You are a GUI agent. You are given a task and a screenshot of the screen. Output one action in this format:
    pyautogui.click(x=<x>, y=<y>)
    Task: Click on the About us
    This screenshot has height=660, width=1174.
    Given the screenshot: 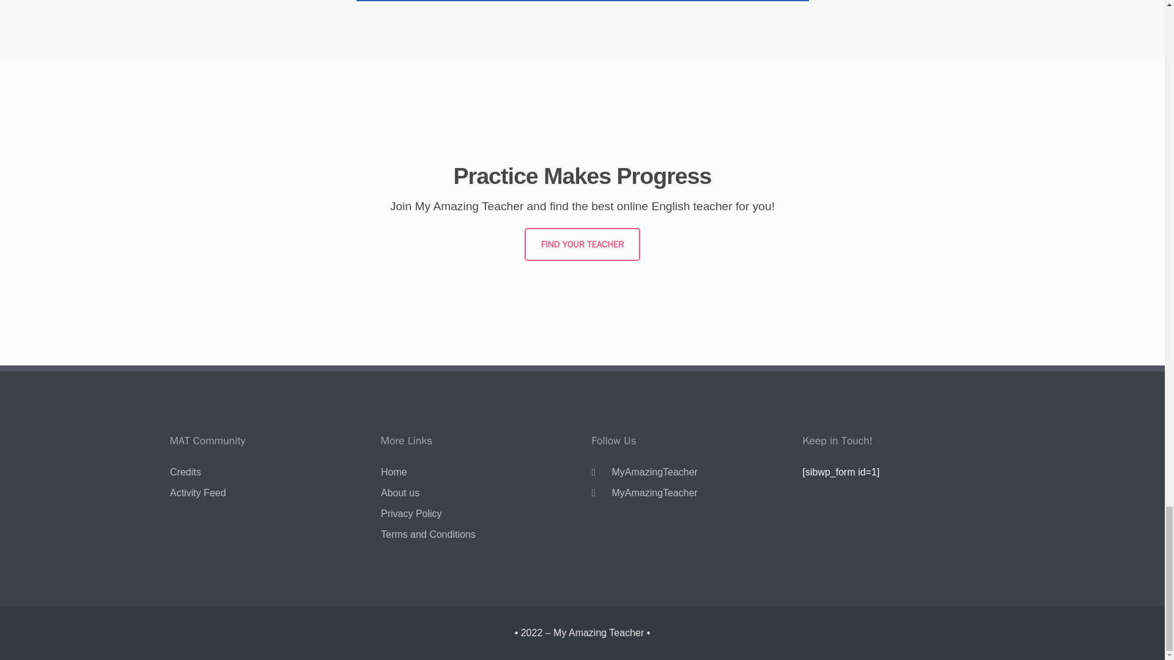 What is the action you would take?
    pyautogui.click(x=400, y=493)
    